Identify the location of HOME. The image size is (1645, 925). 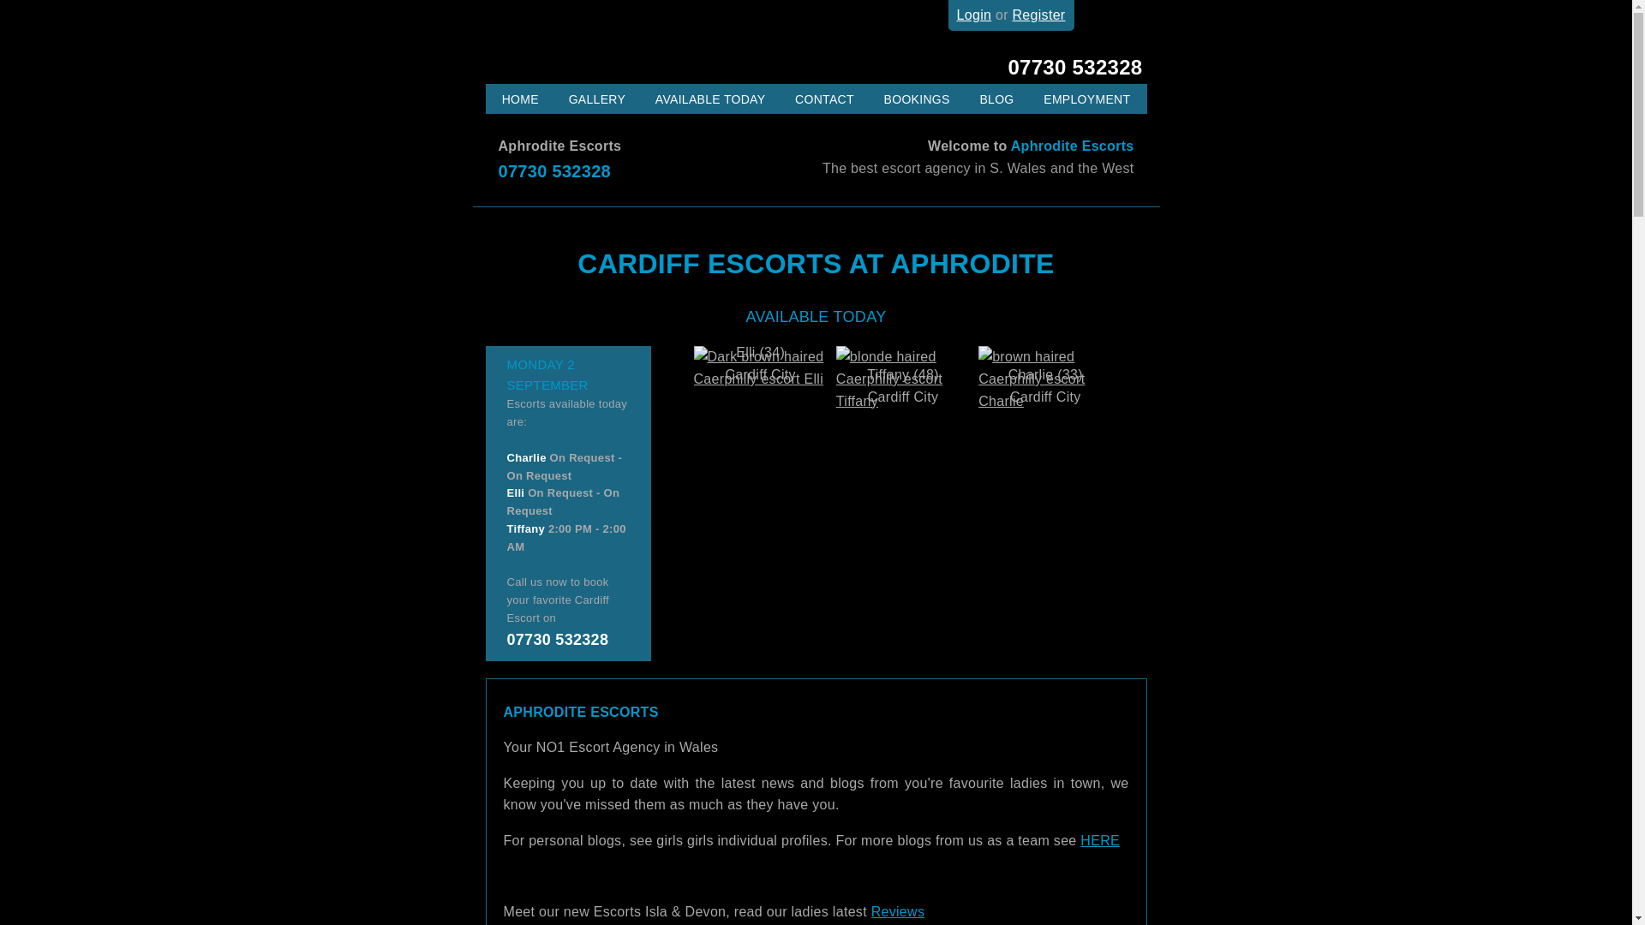
(519, 99).